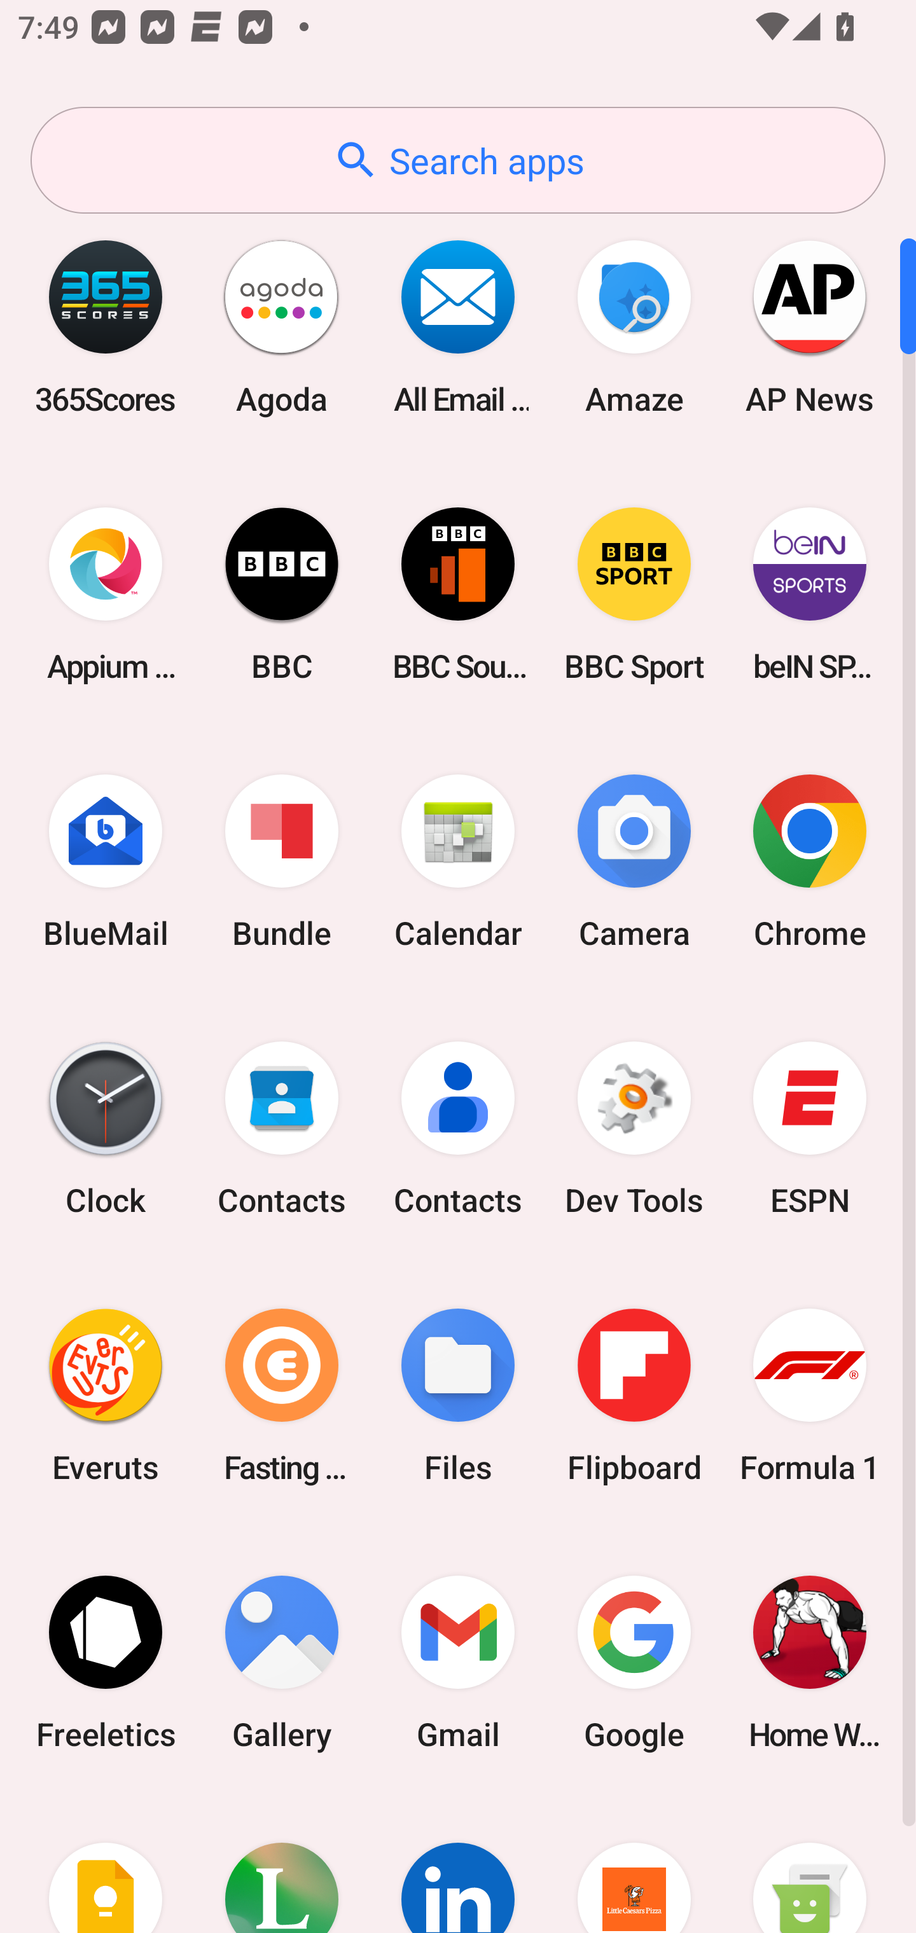 This screenshot has width=916, height=1933. What do you see at coordinates (810, 327) in the screenshot?
I see `AP News` at bounding box center [810, 327].